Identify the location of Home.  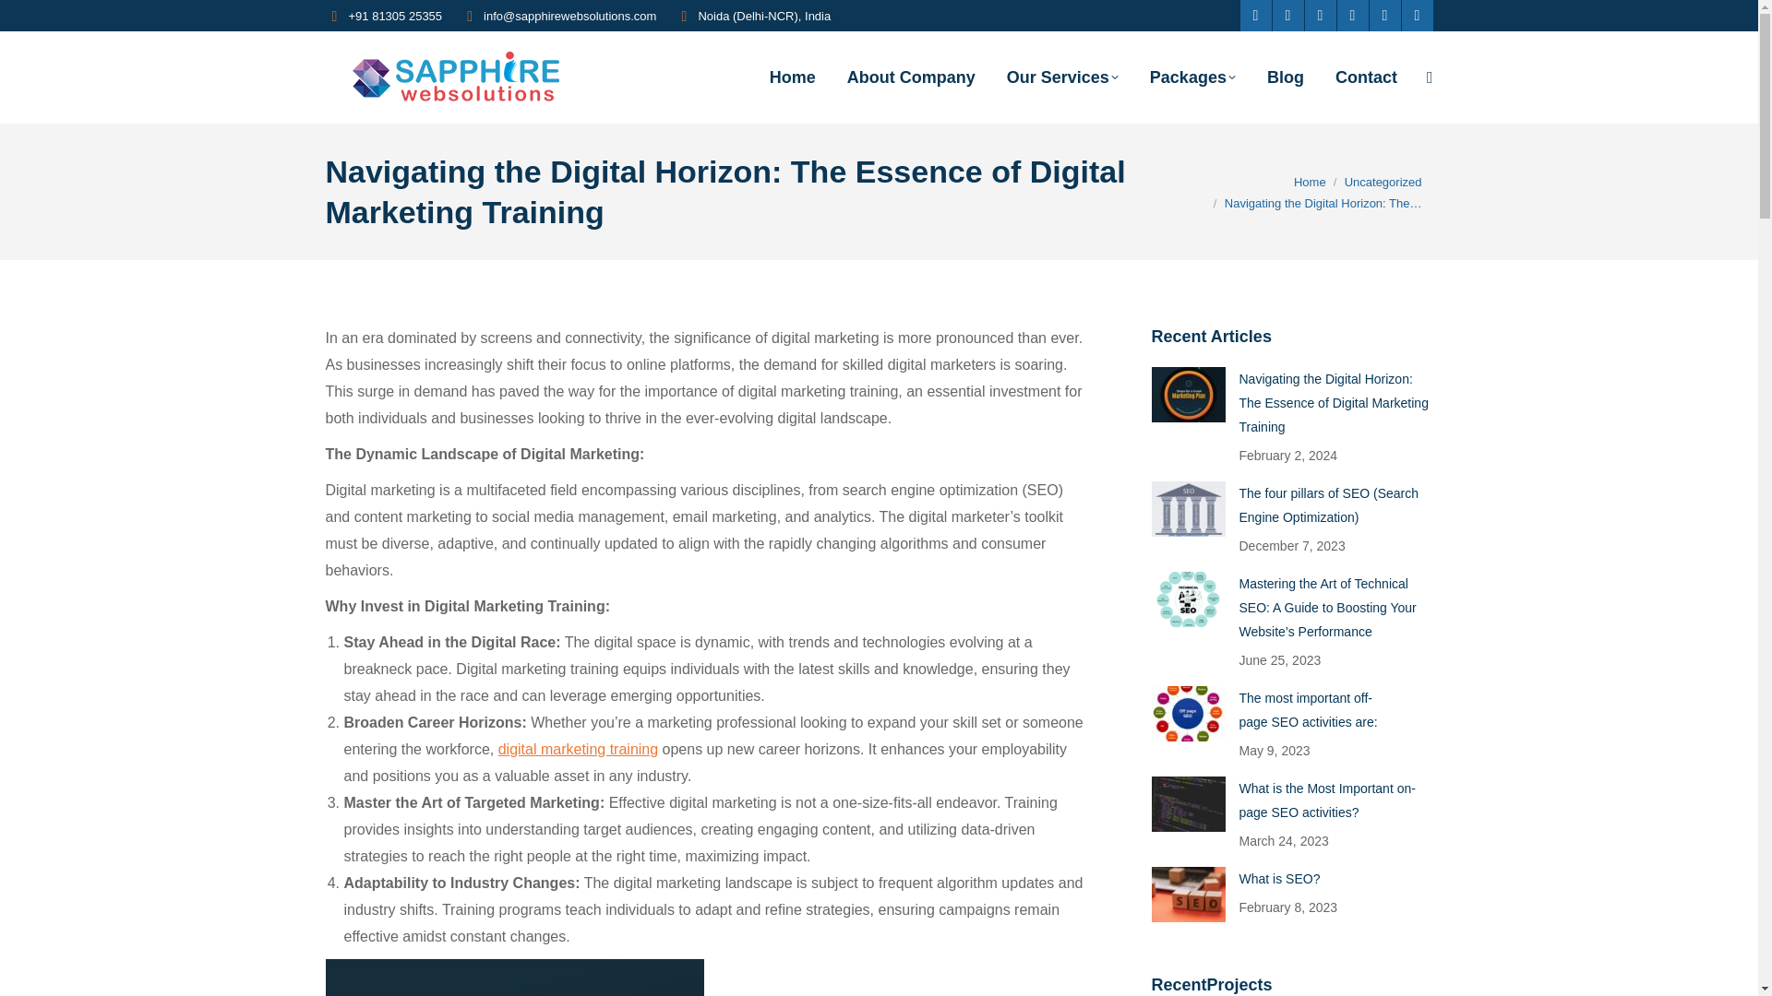
(792, 77).